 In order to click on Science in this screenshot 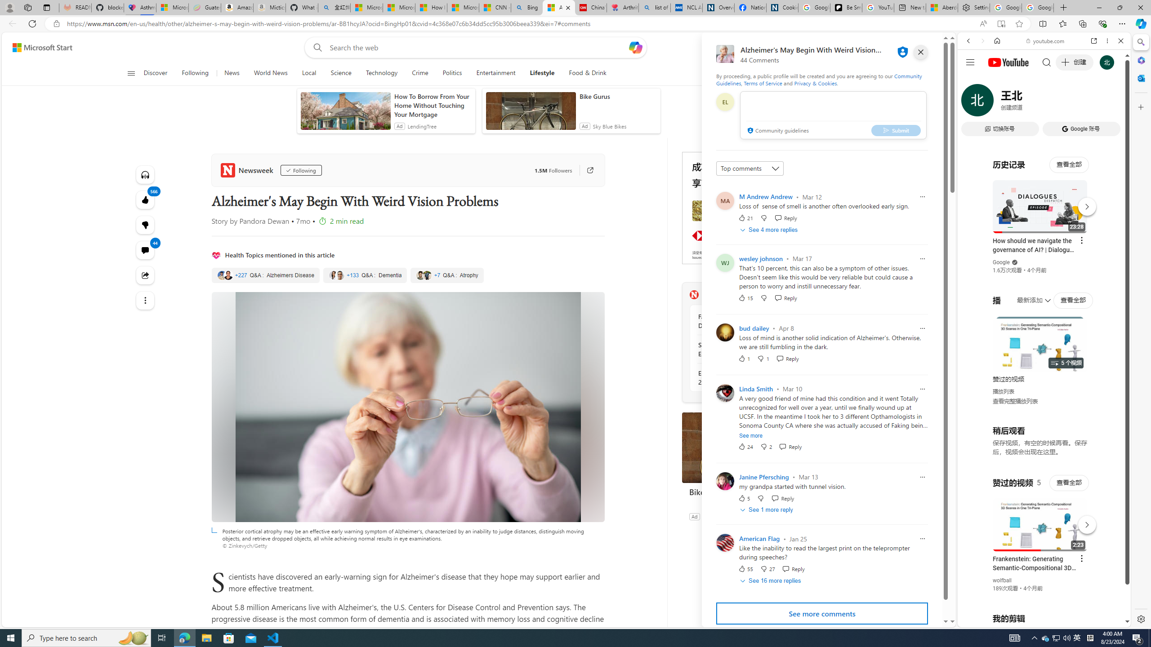, I will do `click(341, 73)`.